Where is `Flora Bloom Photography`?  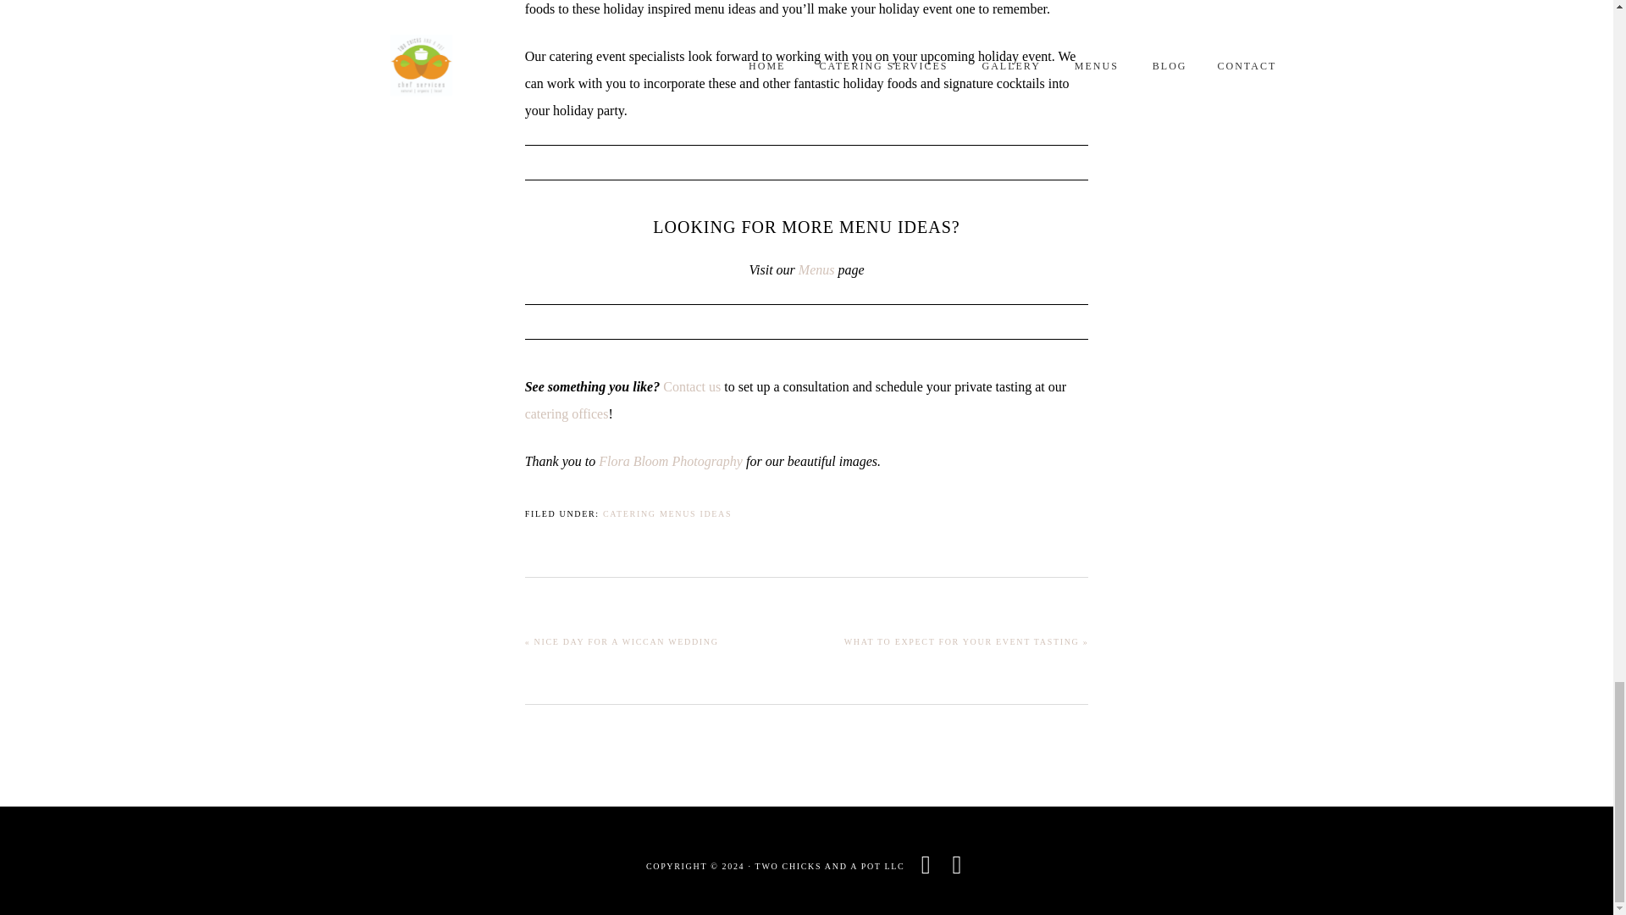 Flora Bloom Photography is located at coordinates (671, 461).